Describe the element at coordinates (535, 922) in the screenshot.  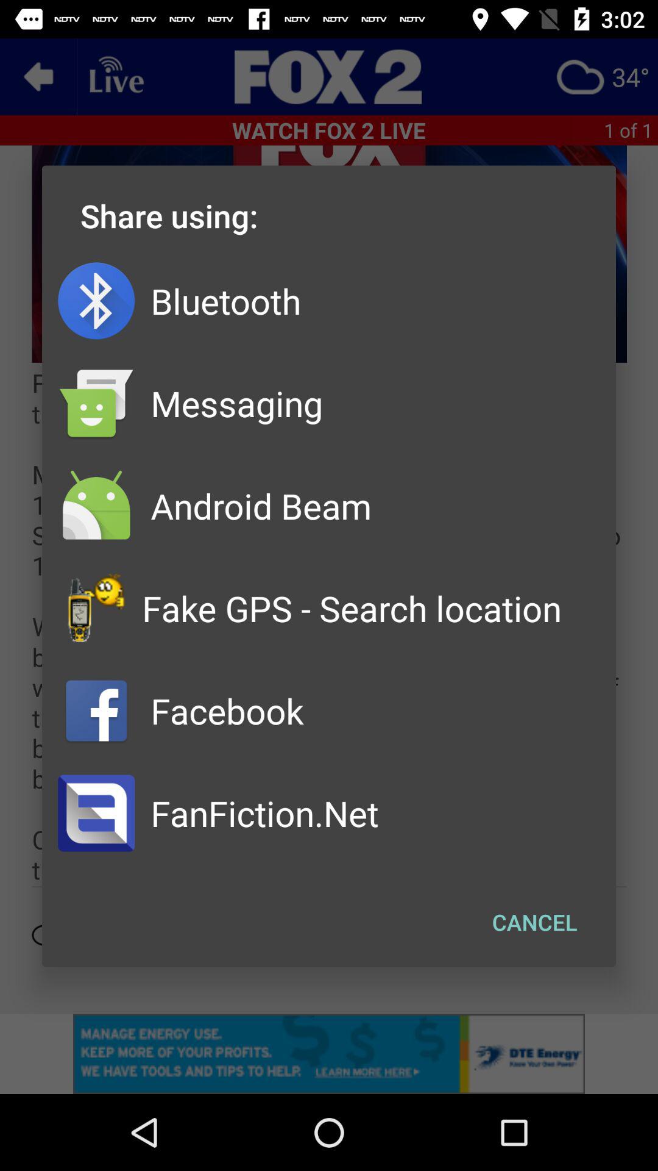
I see `jump to cancel icon` at that location.